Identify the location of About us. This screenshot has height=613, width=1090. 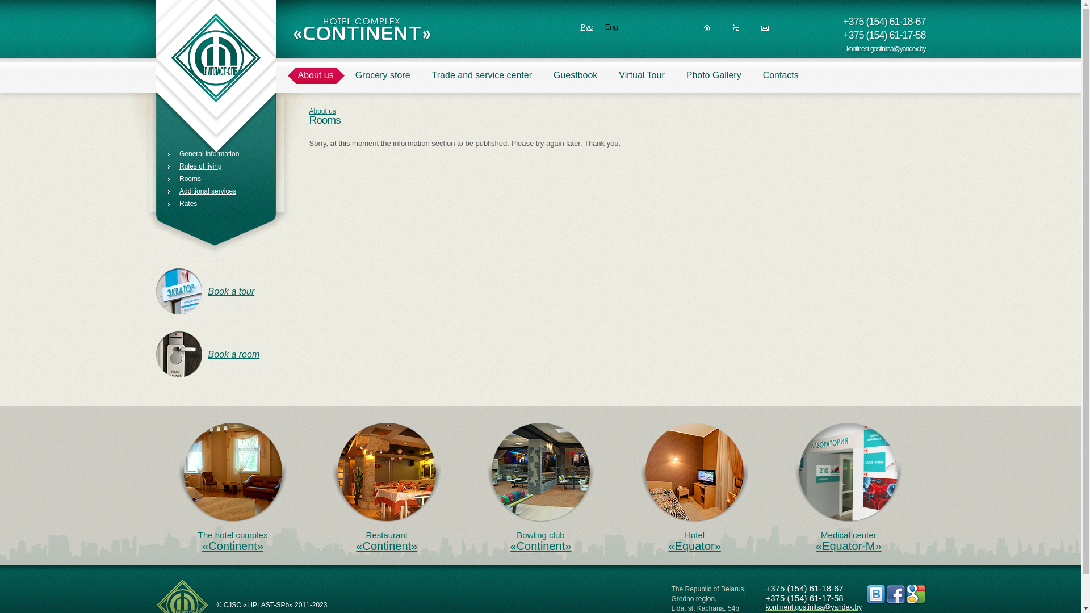
(316, 81).